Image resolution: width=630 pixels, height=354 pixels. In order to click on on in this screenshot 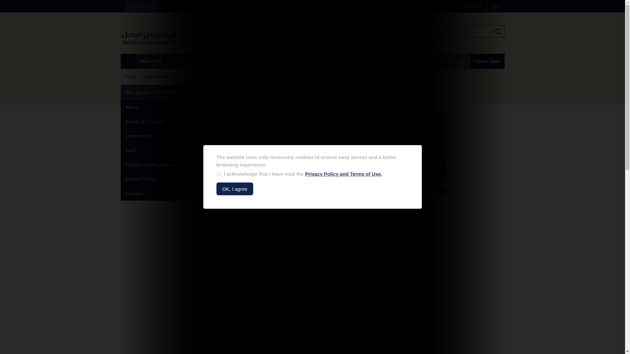, I will do `click(218, 173)`.